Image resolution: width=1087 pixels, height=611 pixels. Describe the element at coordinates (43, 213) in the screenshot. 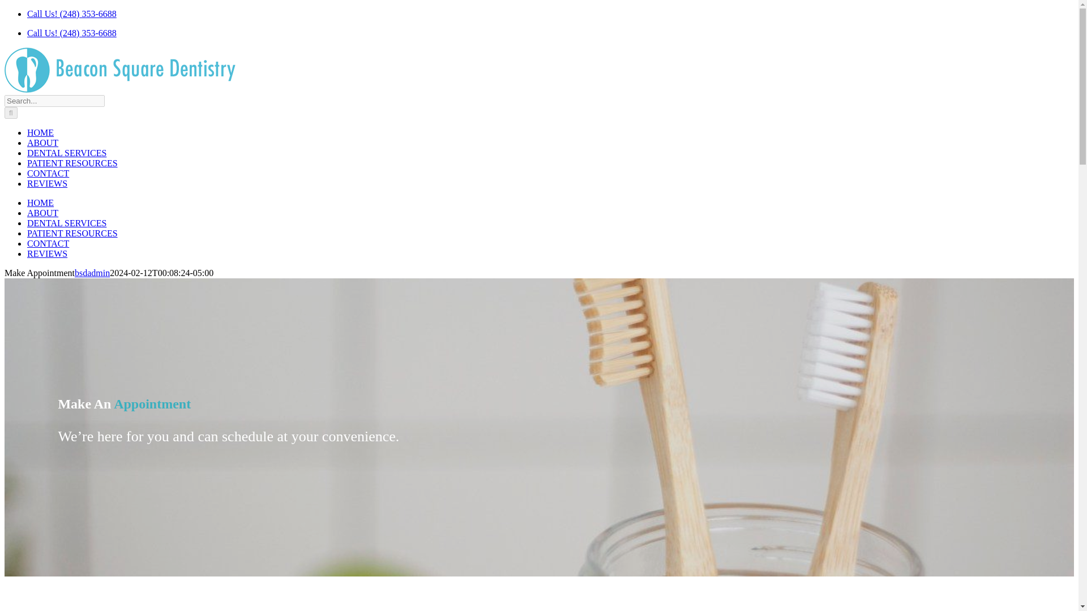

I see `ABOUT` at that location.